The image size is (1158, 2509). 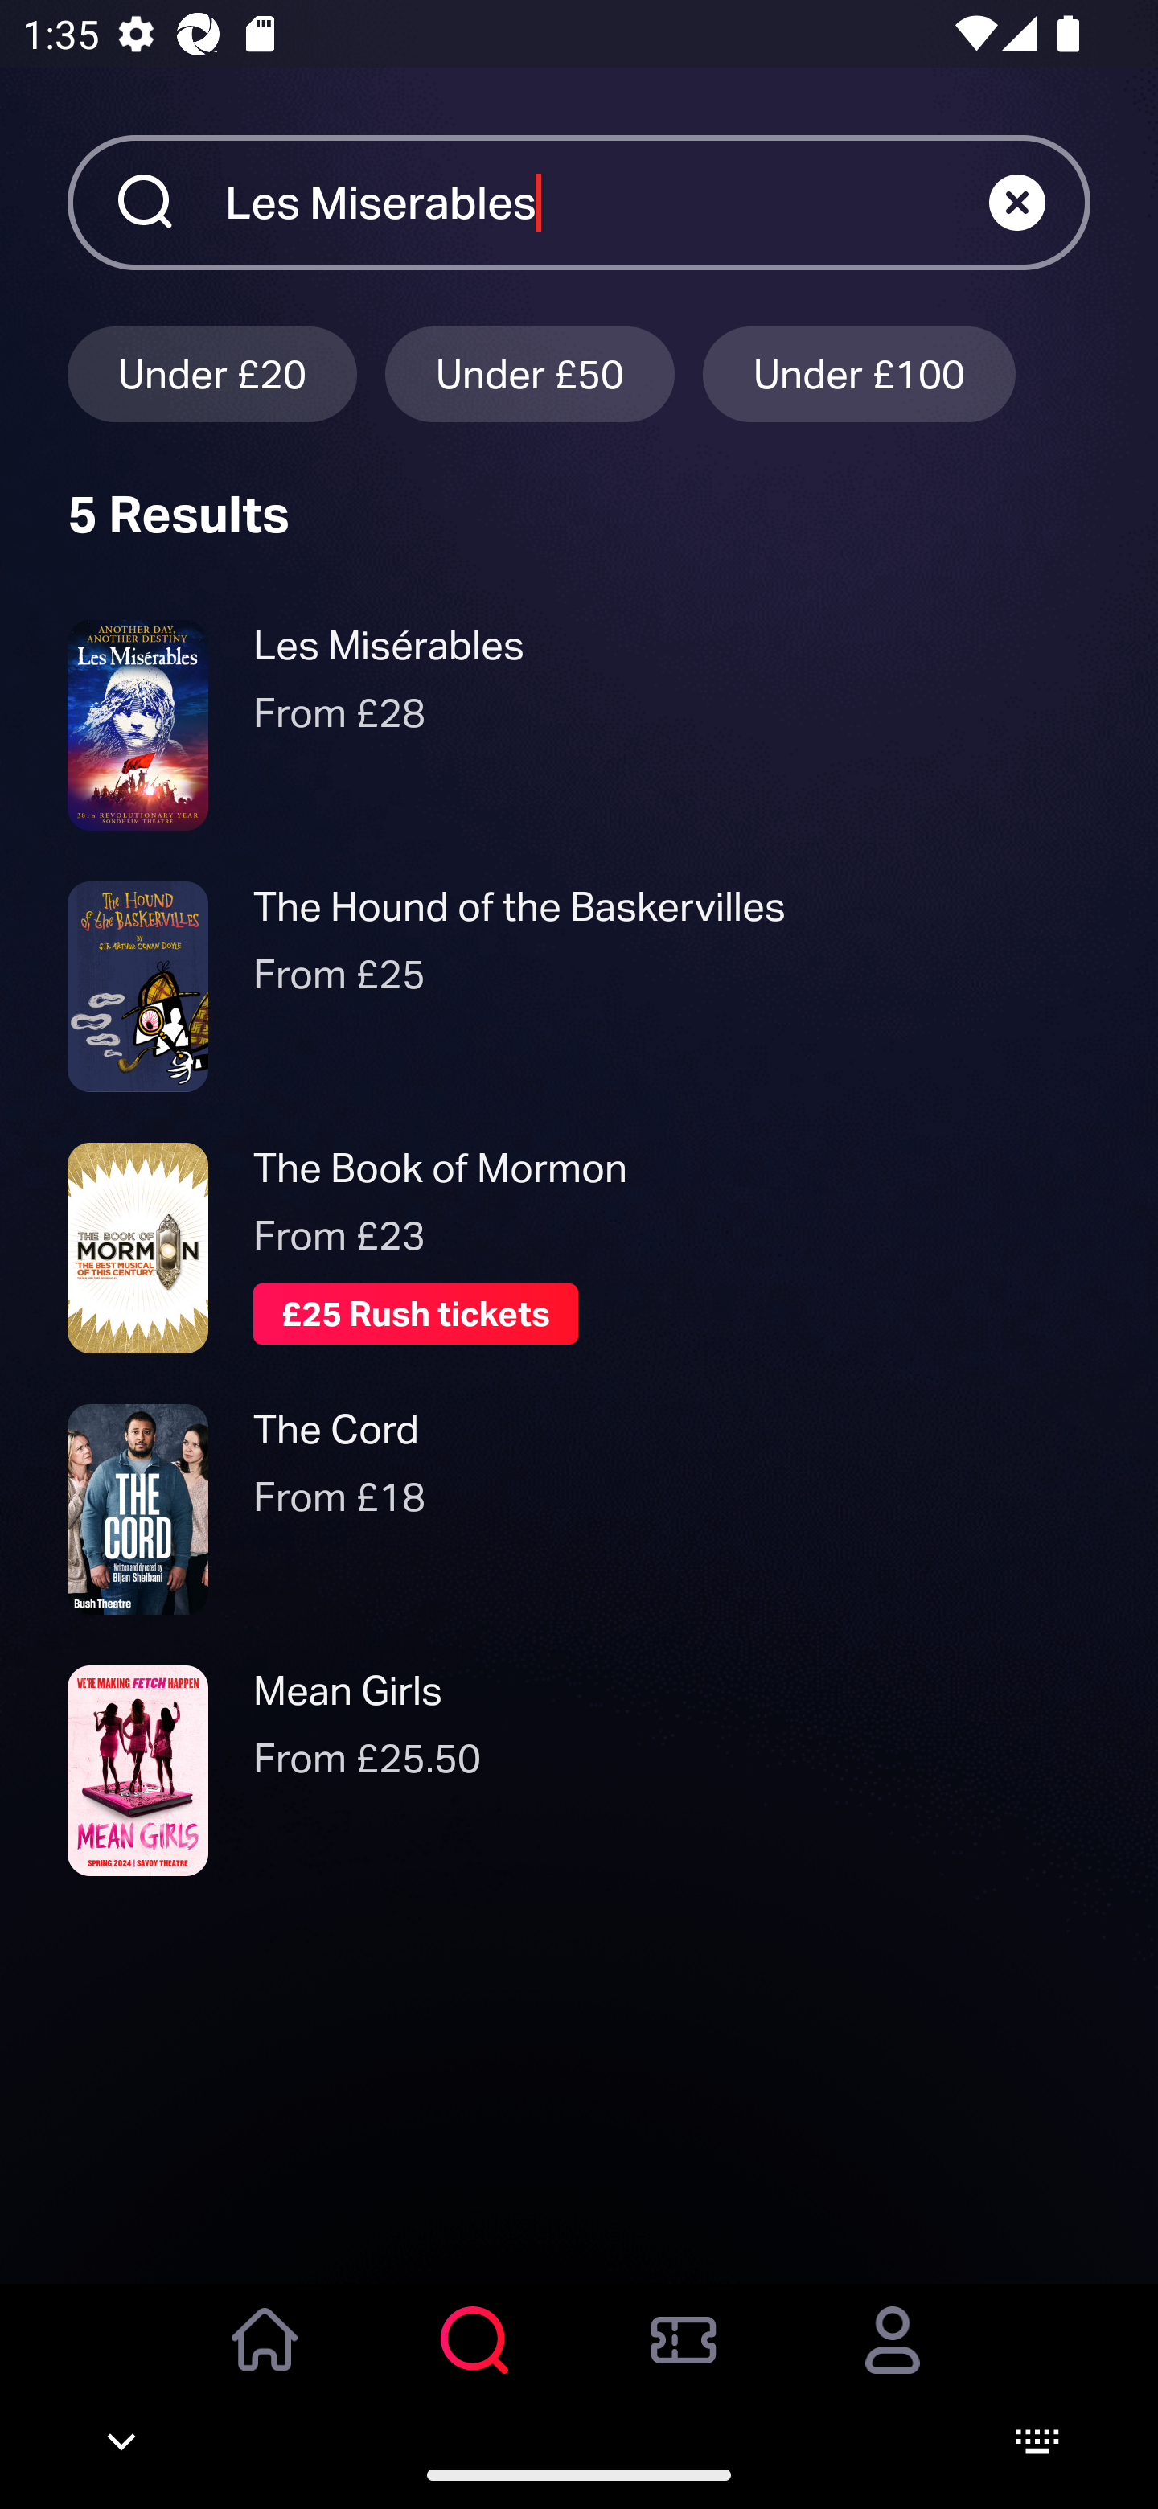 I want to click on Account, so click(x=893, y=2362).